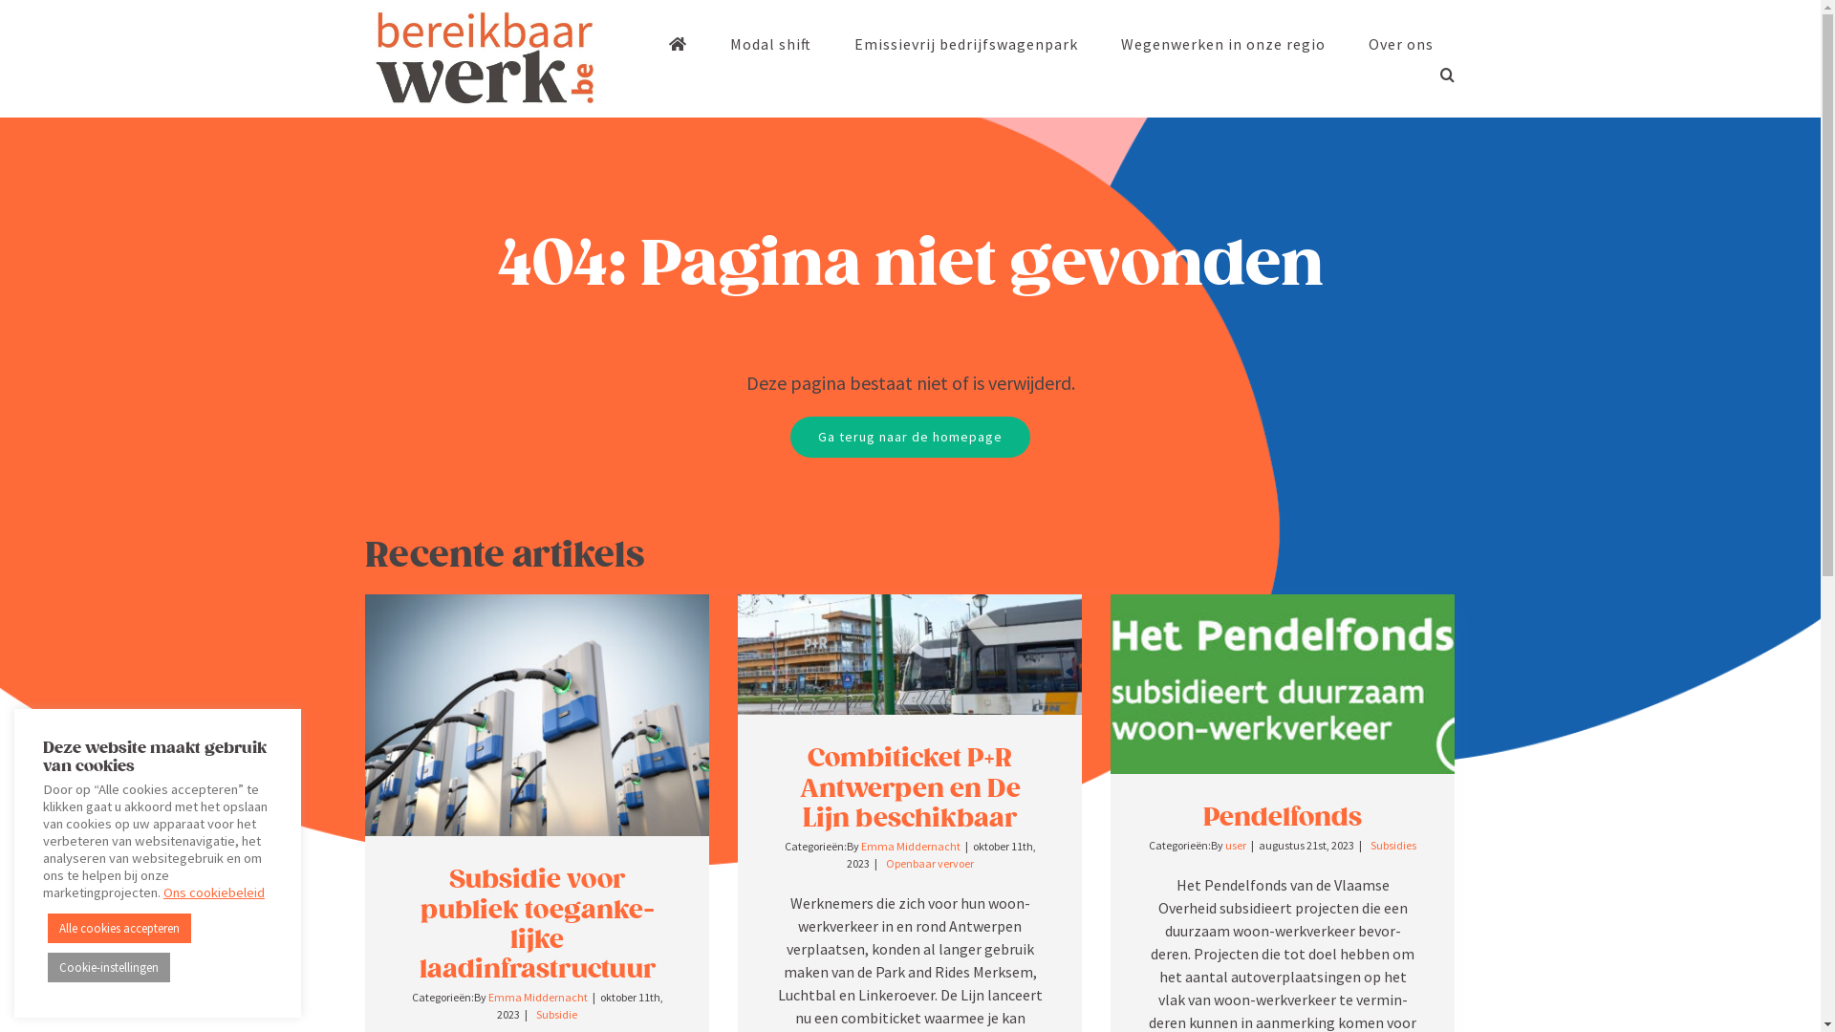  Describe the element at coordinates (1393, 845) in the screenshot. I see `Subsidies` at that location.